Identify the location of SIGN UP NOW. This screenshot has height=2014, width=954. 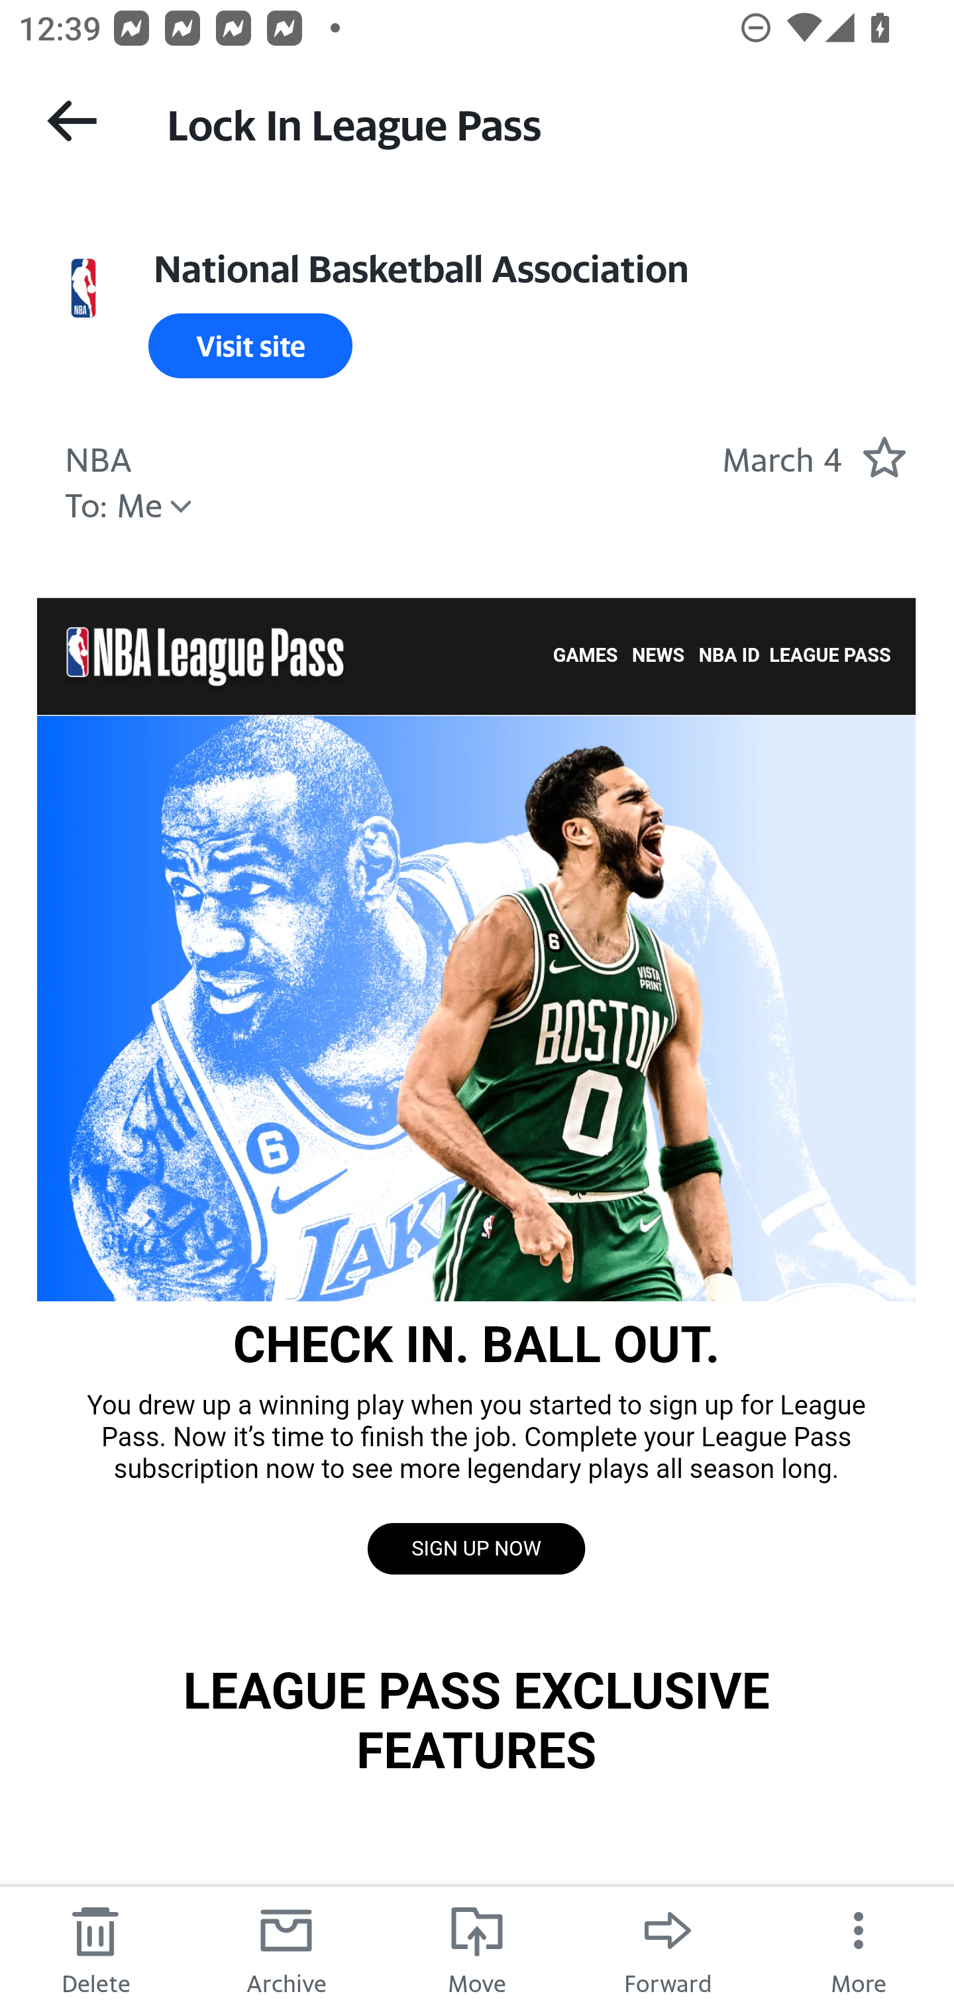
(476, 1549).